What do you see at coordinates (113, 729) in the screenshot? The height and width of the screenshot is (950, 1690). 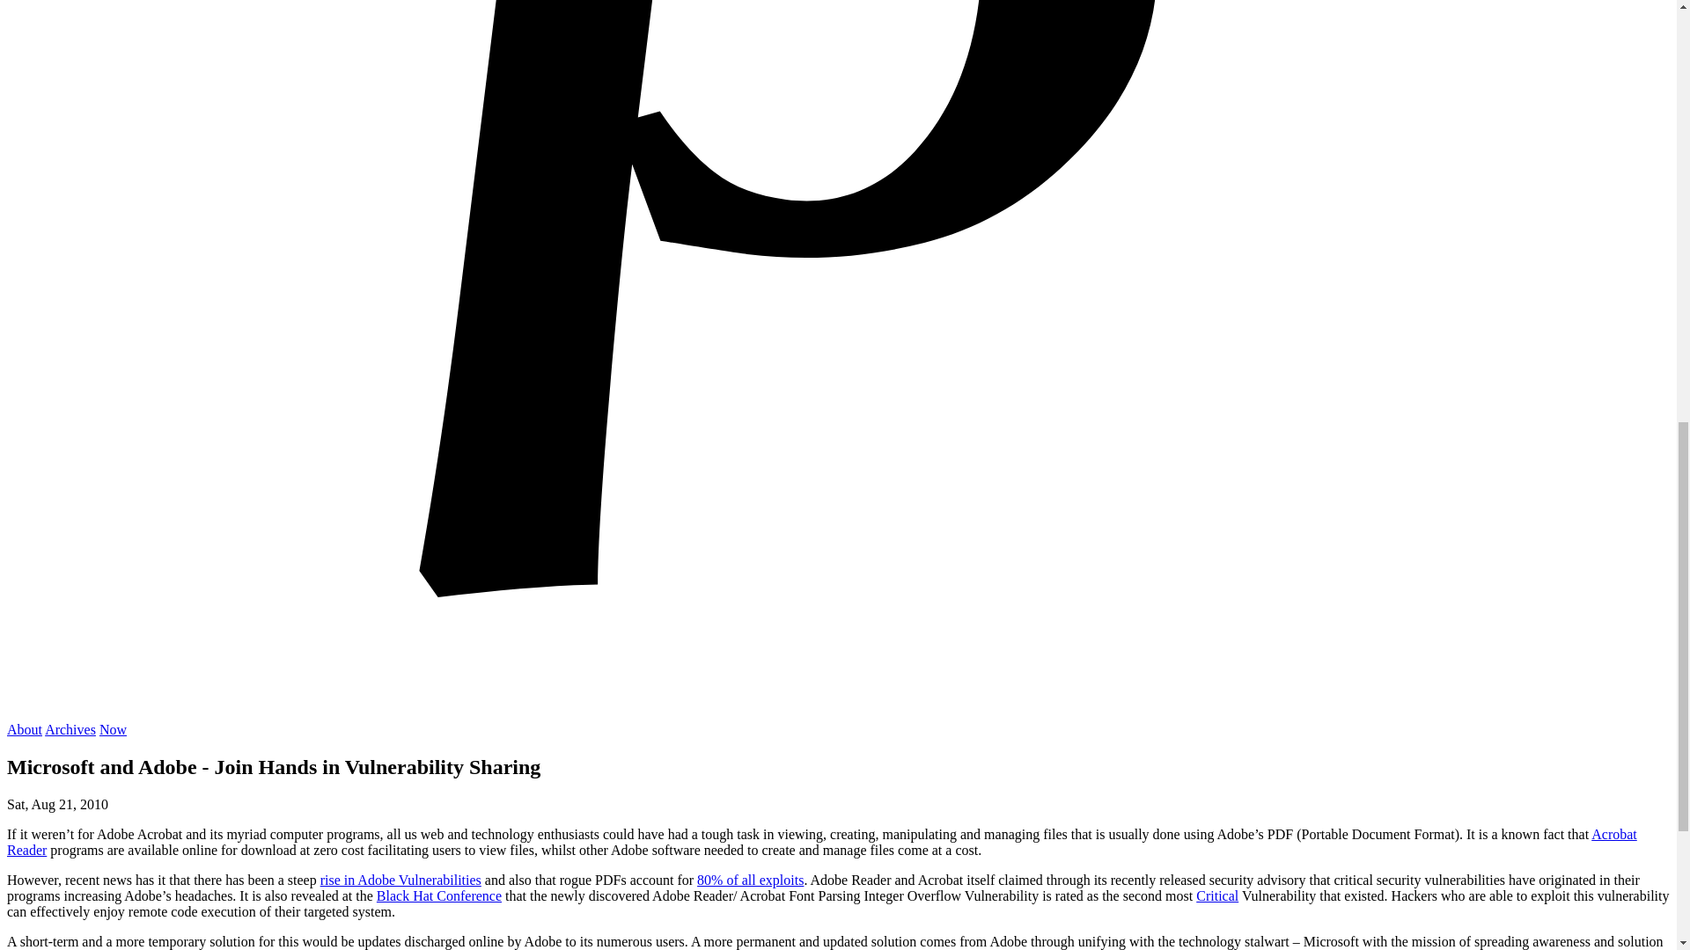 I see `Now` at bounding box center [113, 729].